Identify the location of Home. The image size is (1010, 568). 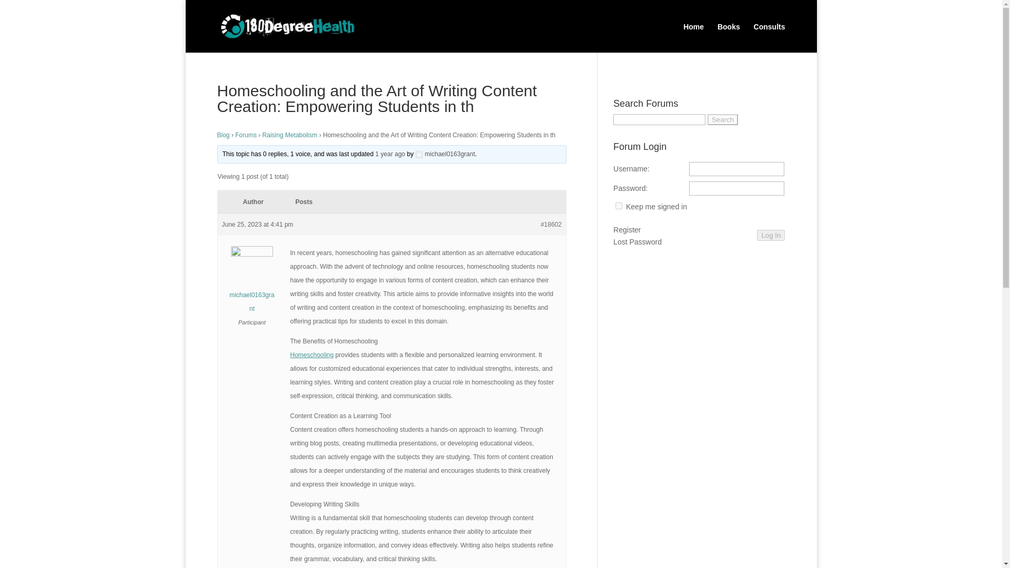
(693, 34).